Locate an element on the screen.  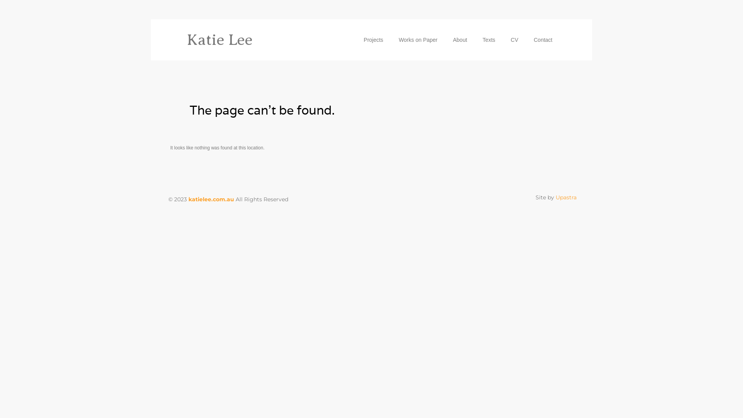
Texts is located at coordinates (489, 40).